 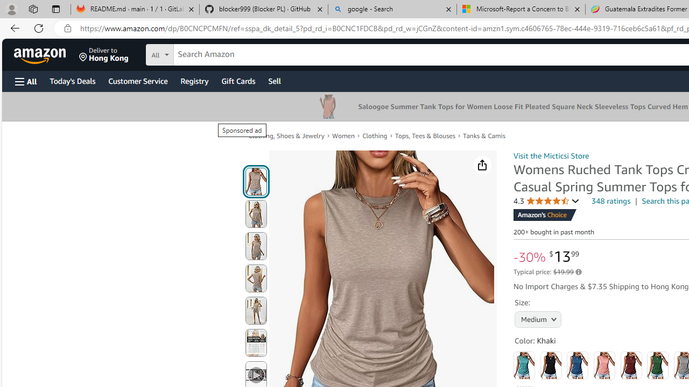 What do you see at coordinates (425, 135) in the screenshot?
I see `Tops, Tees & Blouses` at bounding box center [425, 135].